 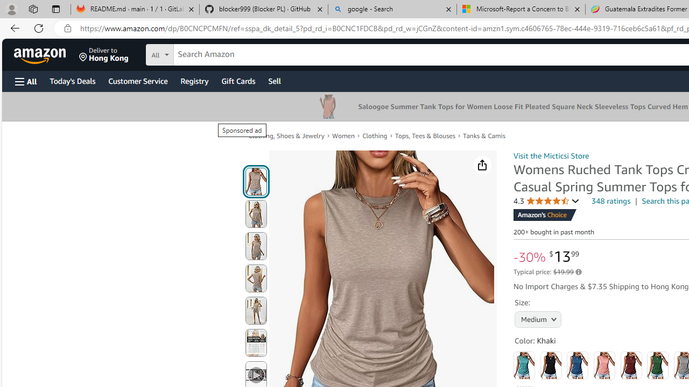 What do you see at coordinates (425, 135) in the screenshot?
I see `Tops, Tees & Blouses` at bounding box center [425, 135].